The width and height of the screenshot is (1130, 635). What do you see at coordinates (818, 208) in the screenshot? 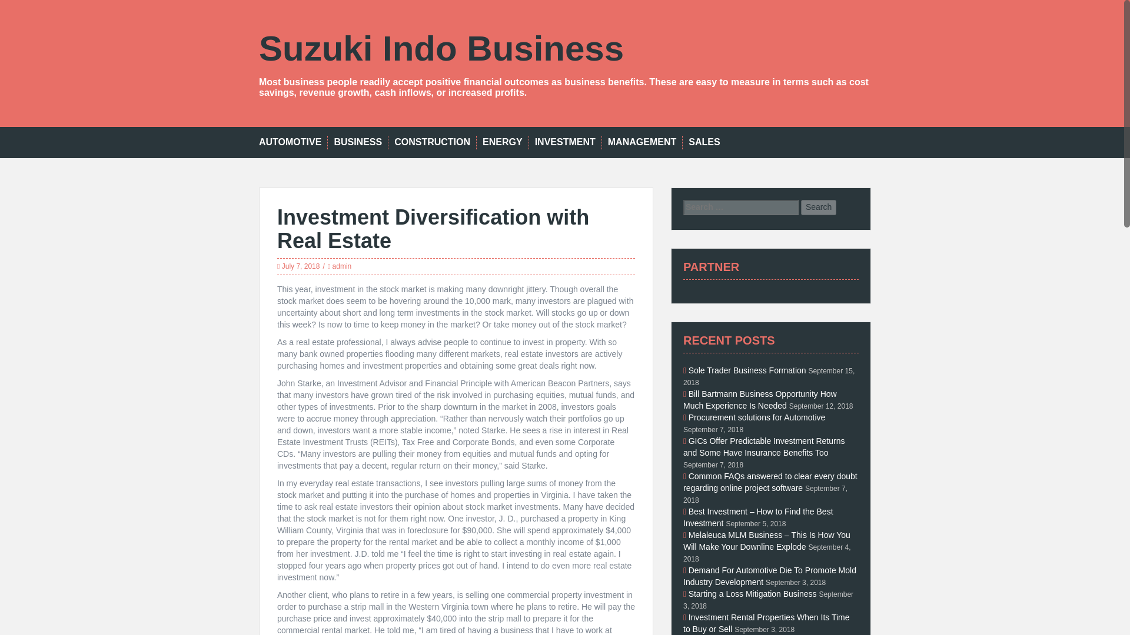
I see `Search` at bounding box center [818, 208].